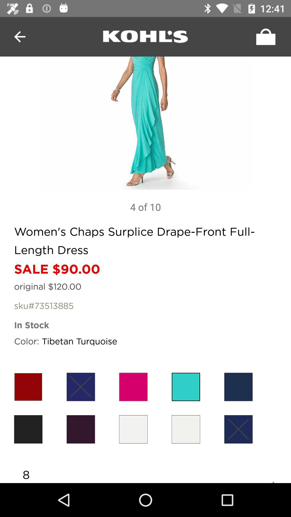 The height and width of the screenshot is (517, 291). I want to click on launch the item below color: icon, so click(28, 387).